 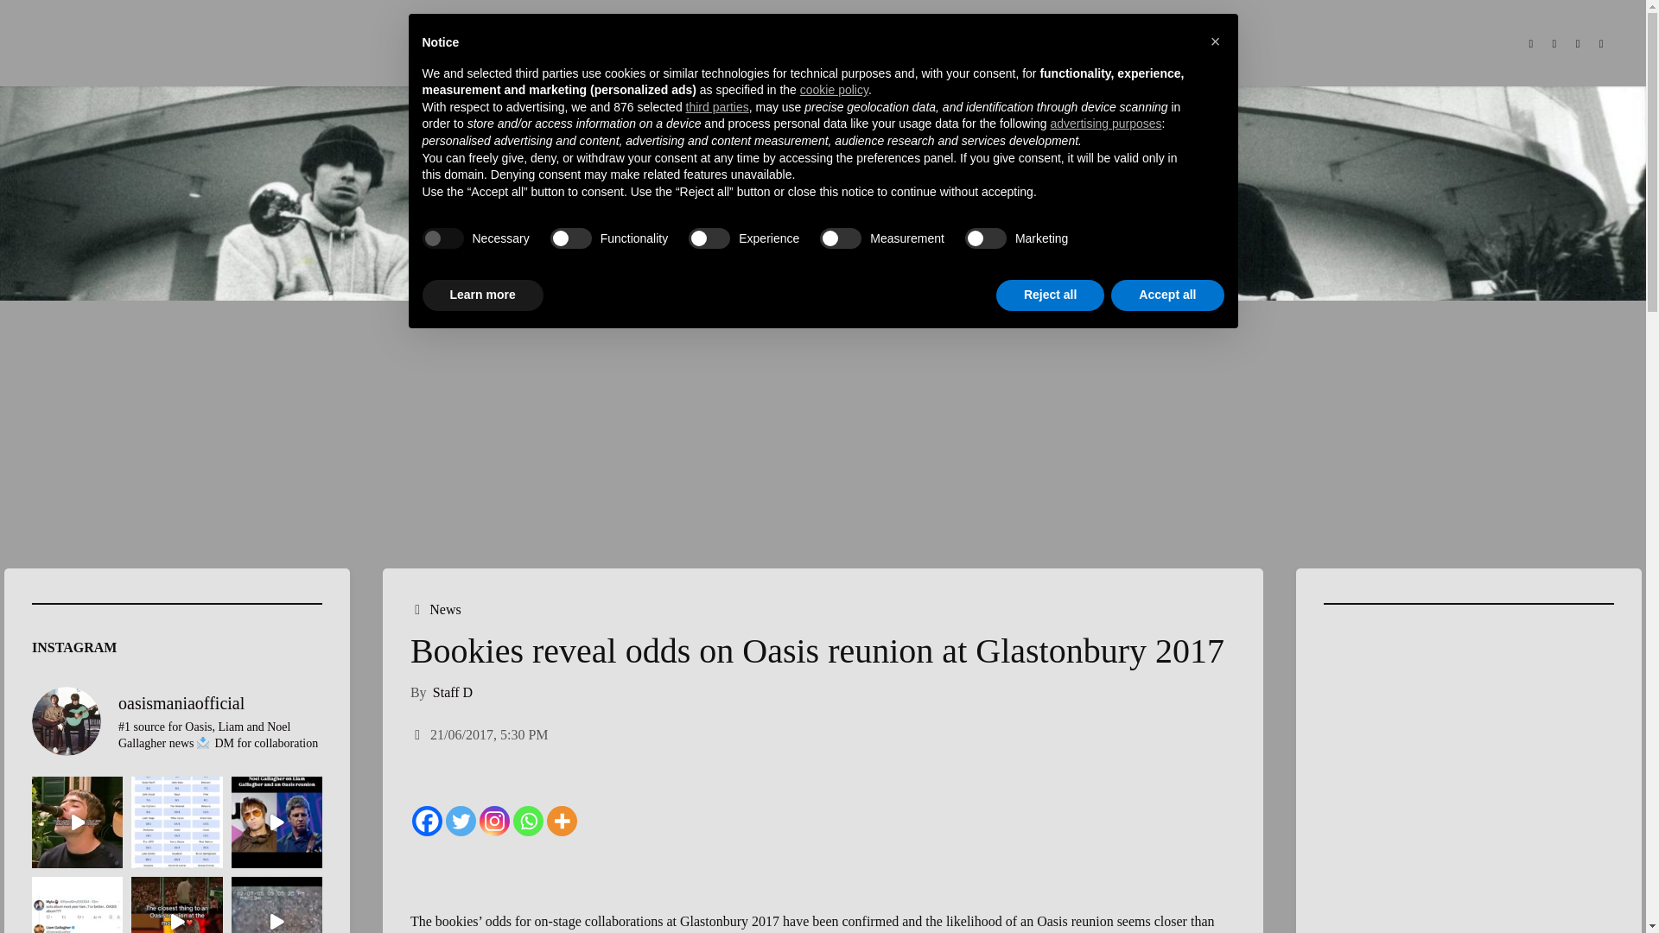 I want to click on false, so click(x=986, y=238).